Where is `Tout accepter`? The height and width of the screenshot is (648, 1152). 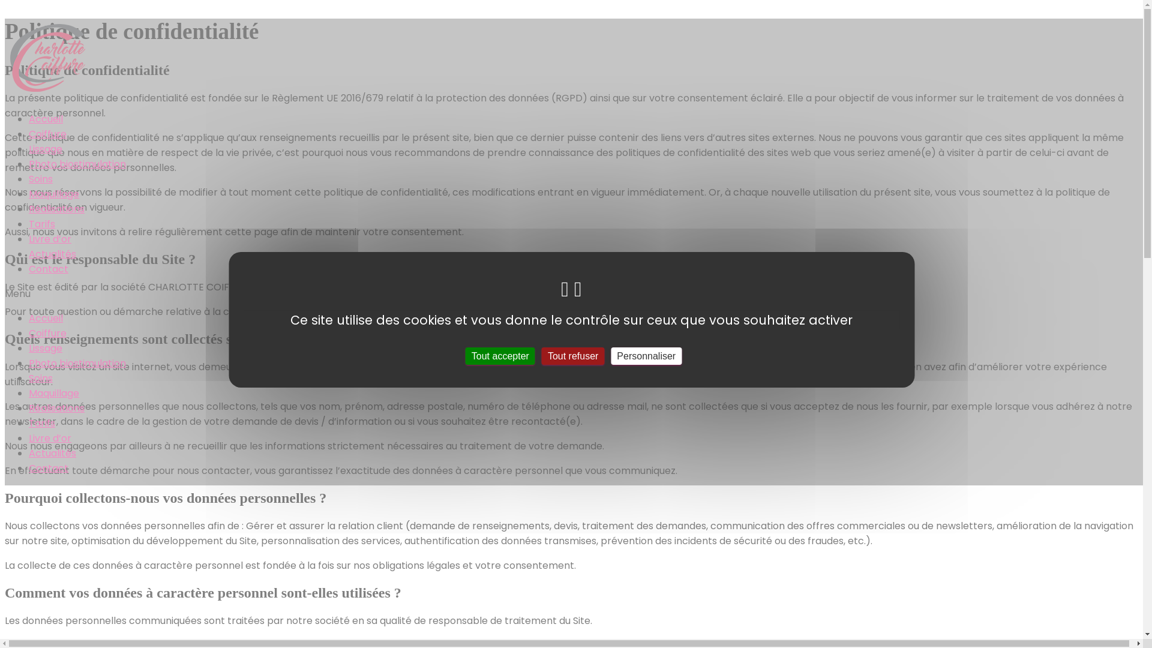
Tout accepter is located at coordinates (500, 355).